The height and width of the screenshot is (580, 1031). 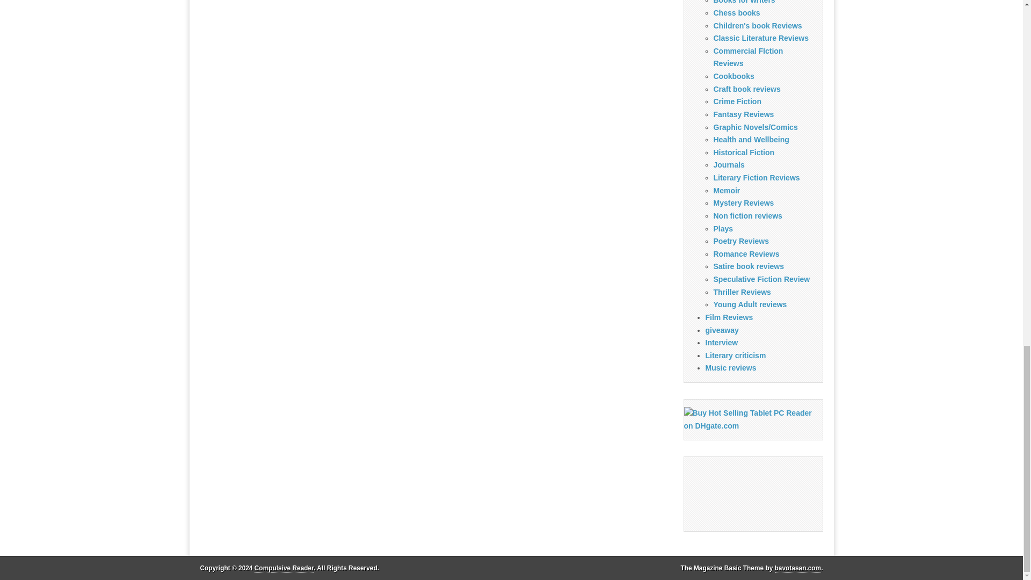 What do you see at coordinates (751, 139) in the screenshot?
I see `Health and Wellbeing` at bounding box center [751, 139].